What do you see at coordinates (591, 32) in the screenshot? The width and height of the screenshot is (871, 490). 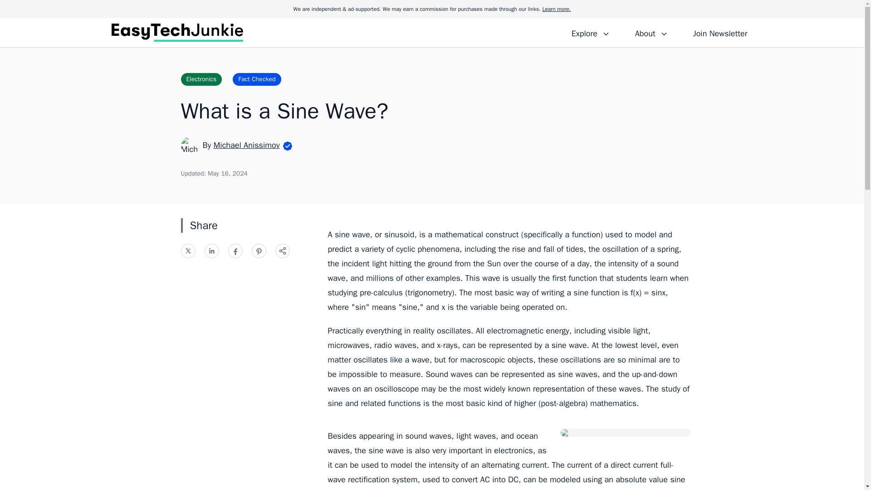 I see `Explore` at bounding box center [591, 32].